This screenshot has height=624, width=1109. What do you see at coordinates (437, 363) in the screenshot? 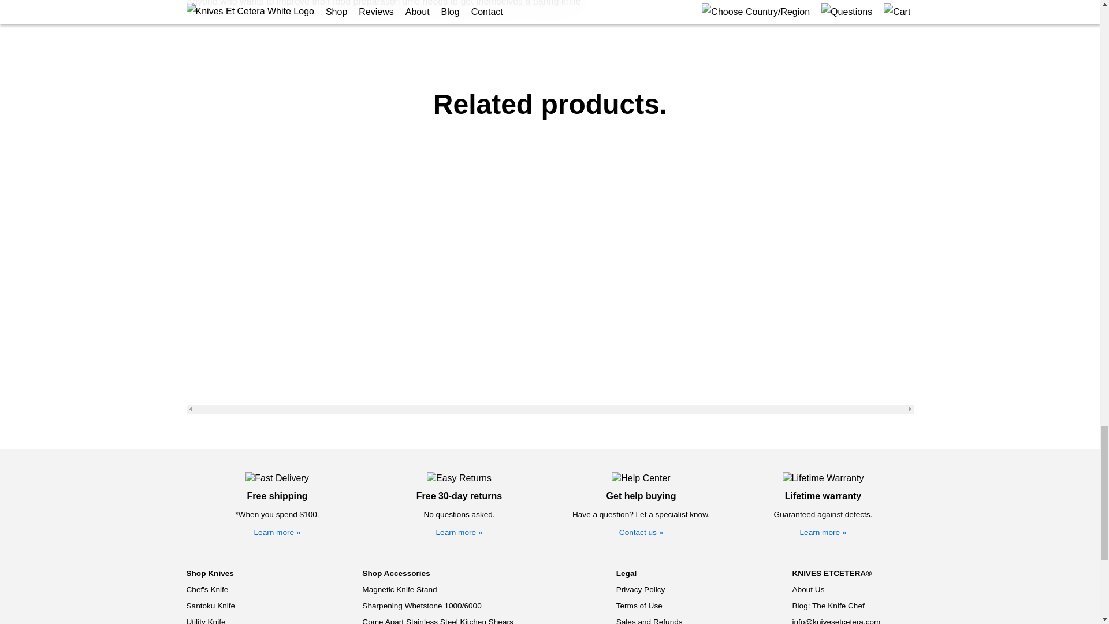
I see `Come Apart Stainless Steel Kitchen Shears` at bounding box center [437, 363].